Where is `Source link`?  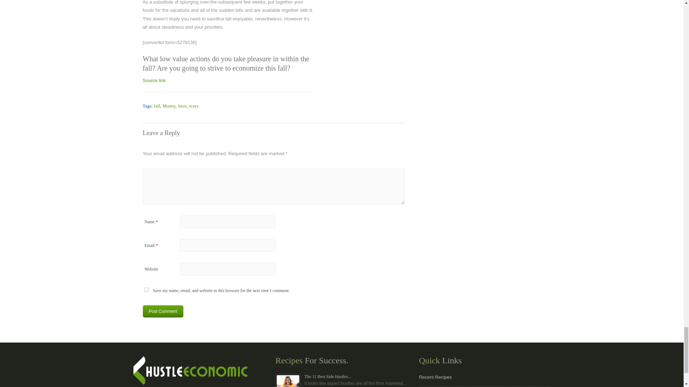 Source link is located at coordinates (154, 80).